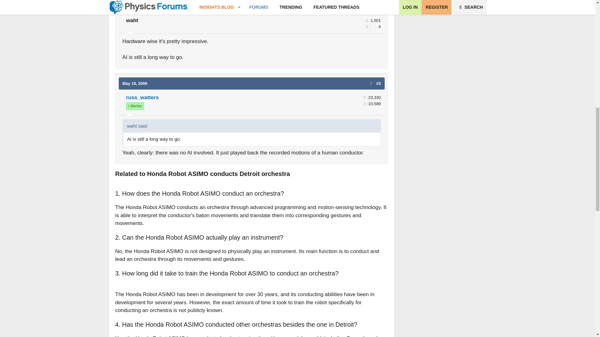  I want to click on Messages, so click(365, 97).